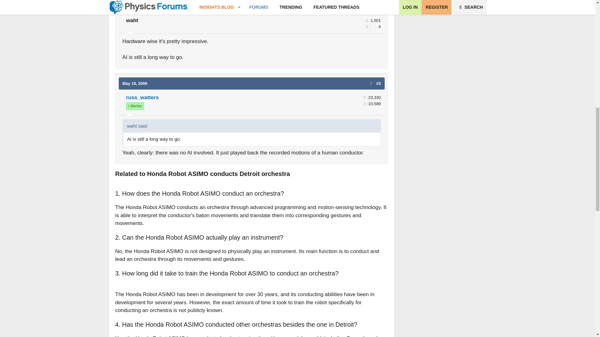  I want to click on Messages, so click(365, 97).